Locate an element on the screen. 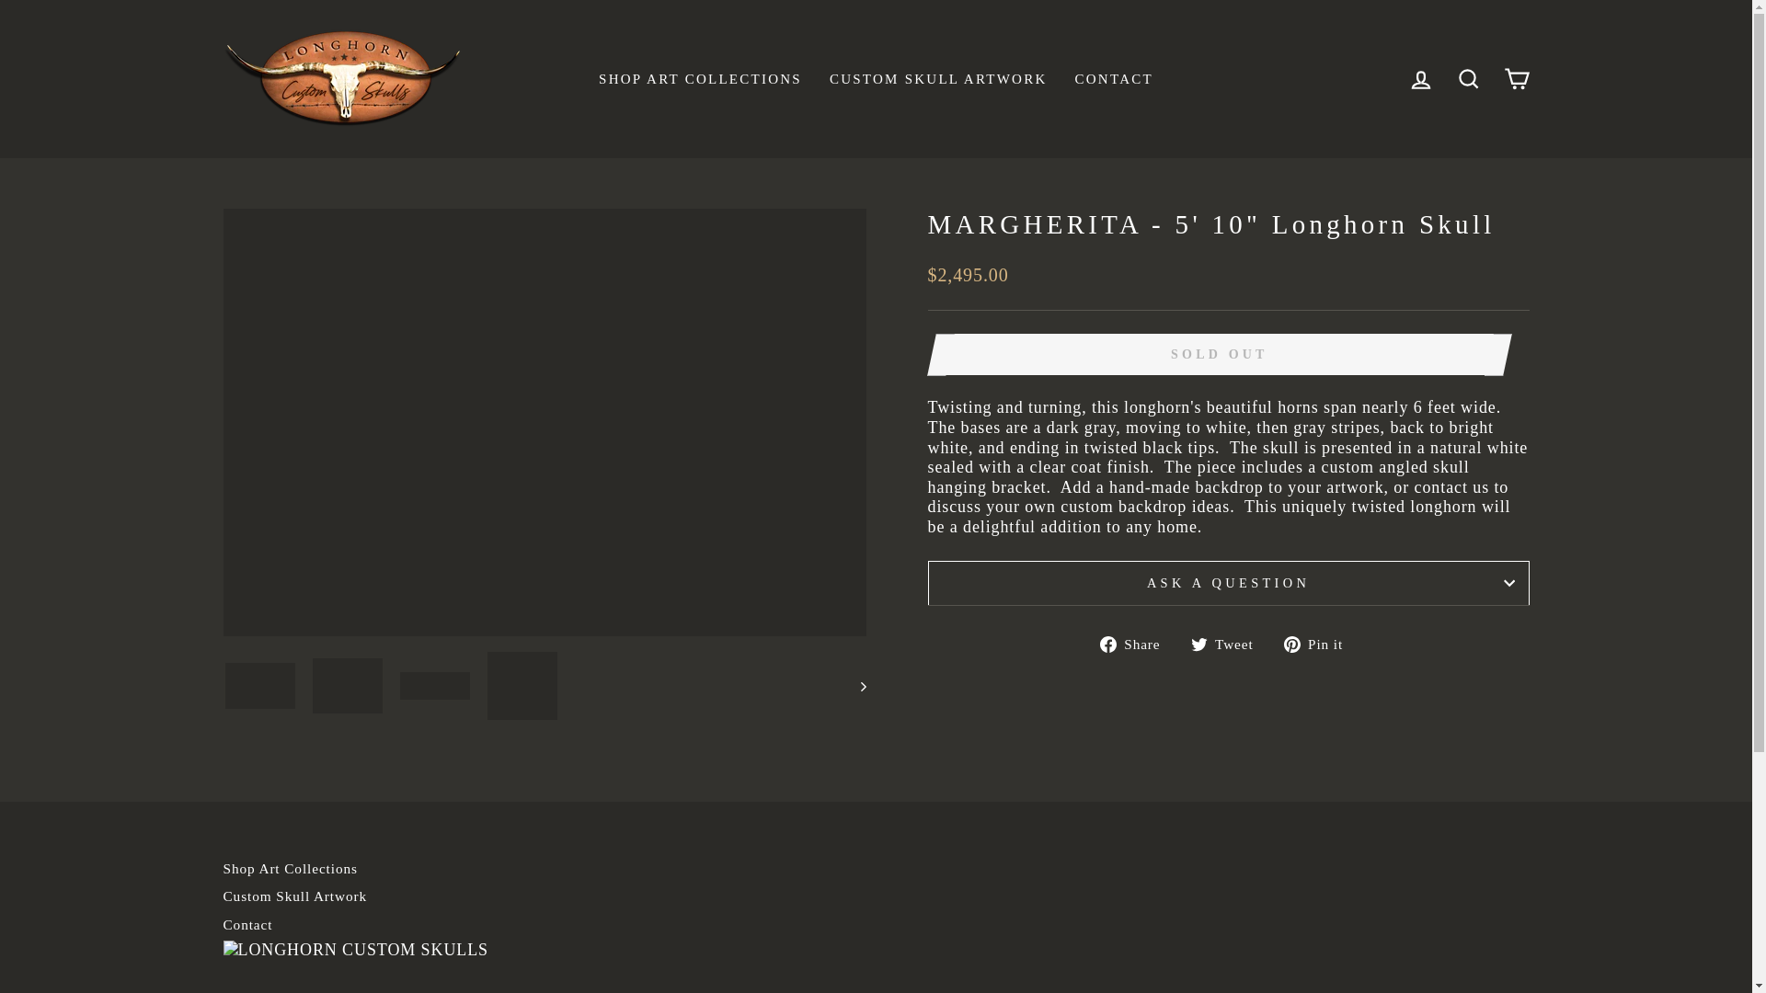 The width and height of the screenshot is (1766, 993). SEARCH is located at coordinates (1468, 79).